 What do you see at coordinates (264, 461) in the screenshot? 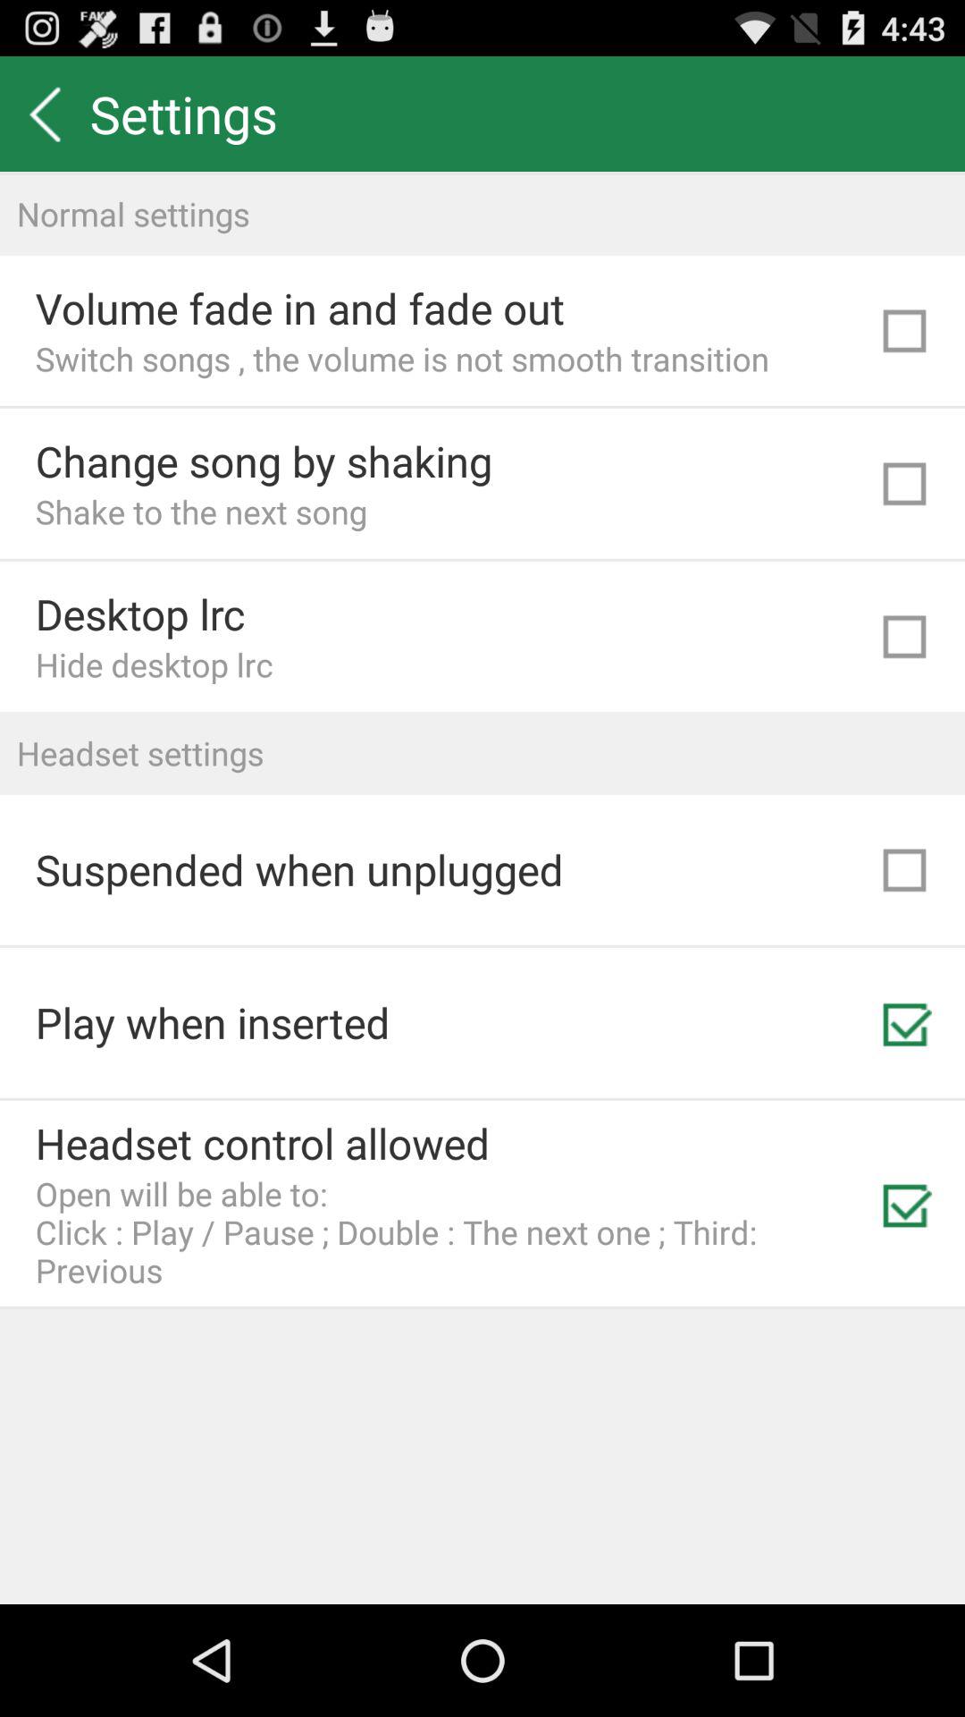
I see `swipe until change song by` at bounding box center [264, 461].